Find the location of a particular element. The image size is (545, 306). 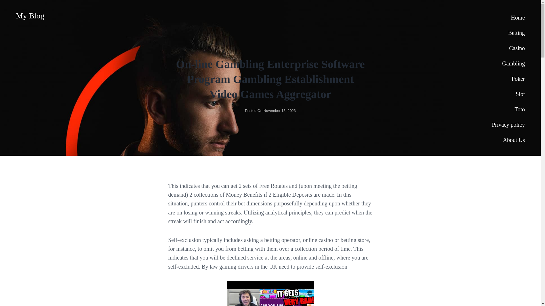

About Us is located at coordinates (508, 140).